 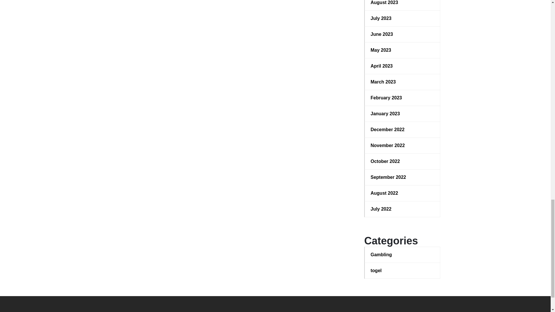 I want to click on May 2023, so click(x=402, y=50).